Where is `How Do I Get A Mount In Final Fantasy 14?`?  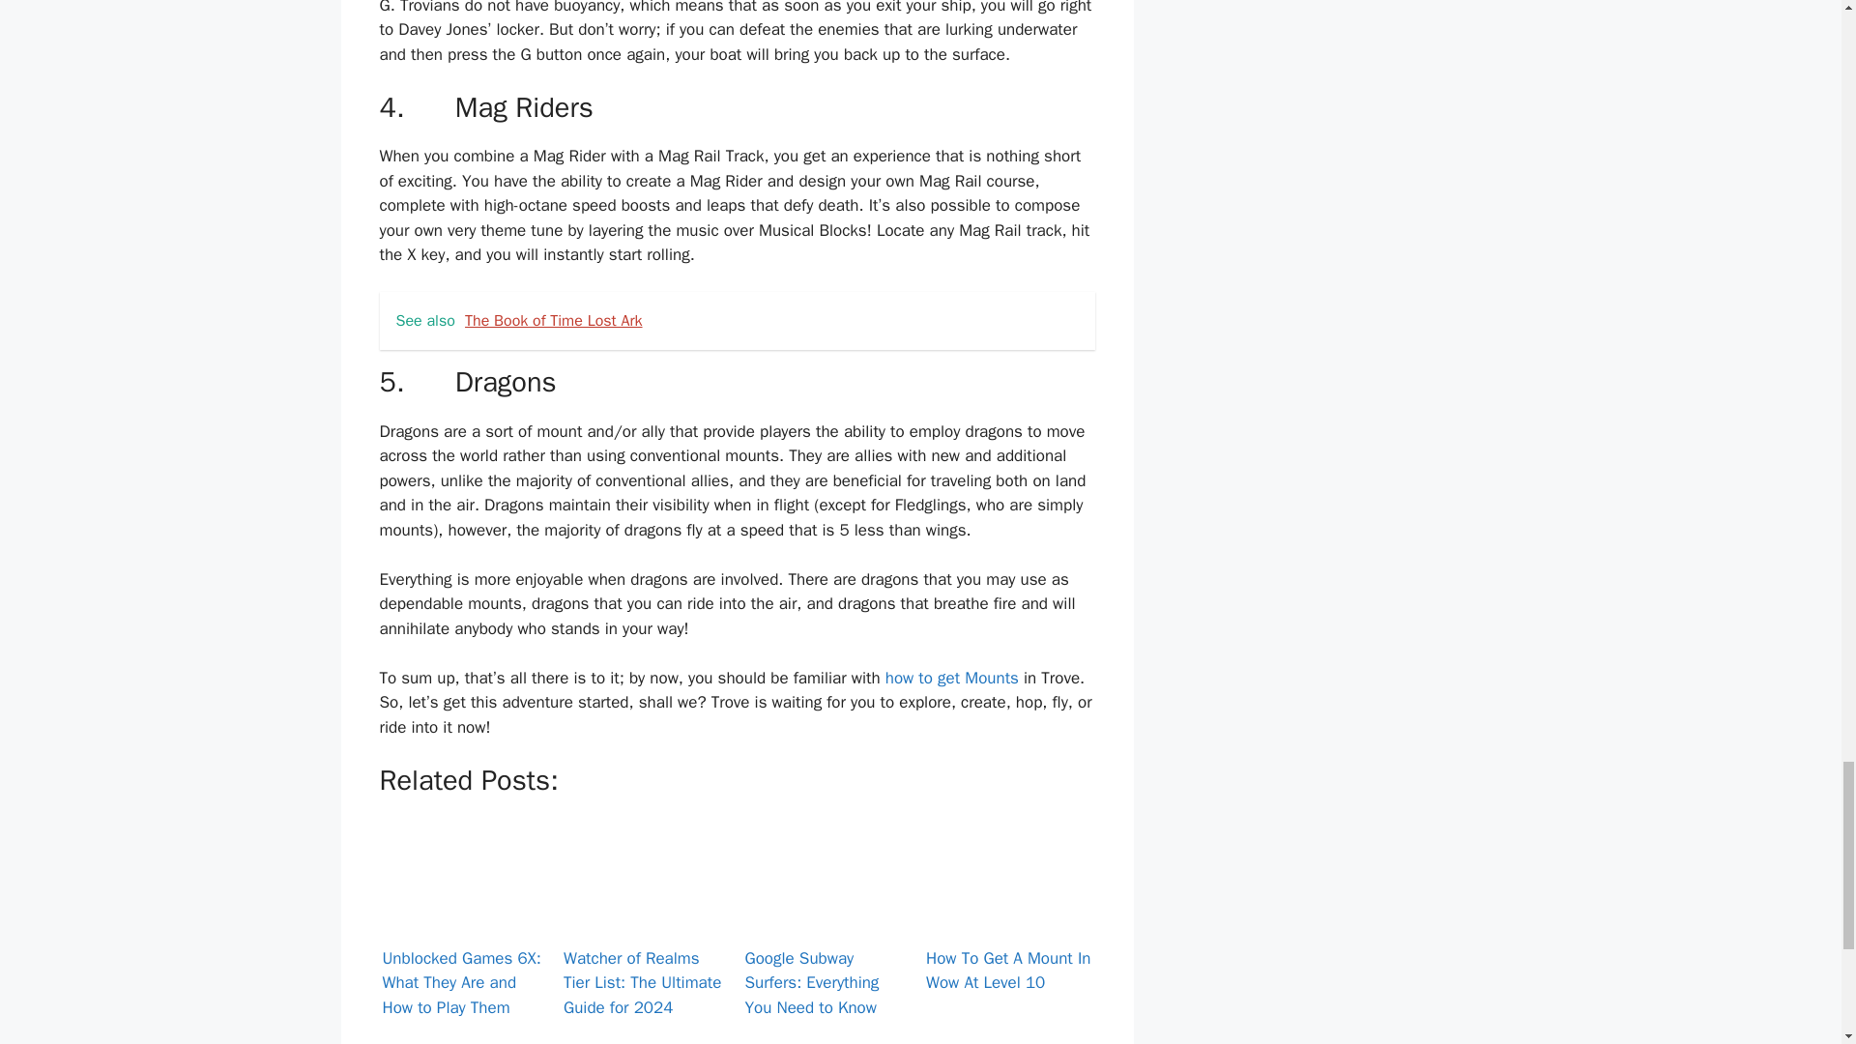 How Do I Get A Mount In Final Fantasy 14? is located at coordinates (464, 1040).